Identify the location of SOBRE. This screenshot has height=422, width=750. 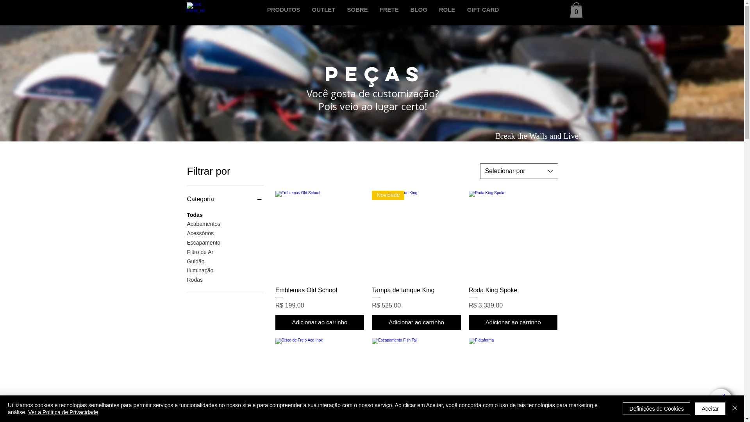
(358, 10).